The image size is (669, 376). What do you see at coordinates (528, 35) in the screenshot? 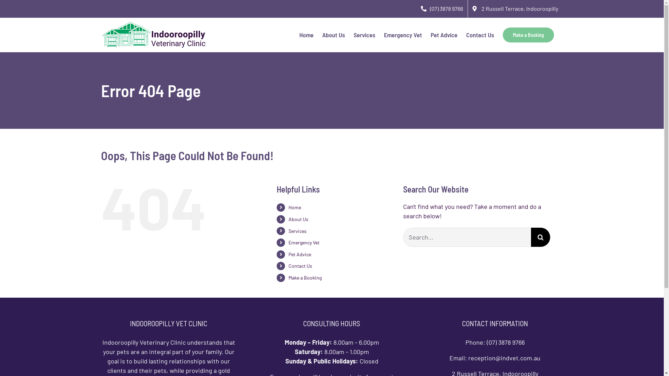
I see `Make a Booking` at bounding box center [528, 35].